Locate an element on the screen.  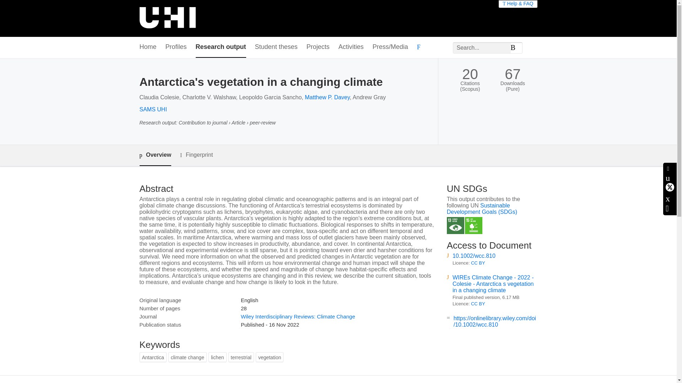
SDG 13 - Climate Action is located at coordinates (455, 226).